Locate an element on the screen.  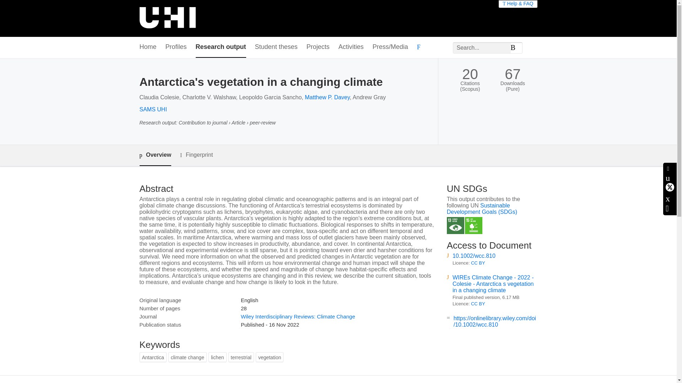
SDG 13 - Climate Action is located at coordinates (455, 226).